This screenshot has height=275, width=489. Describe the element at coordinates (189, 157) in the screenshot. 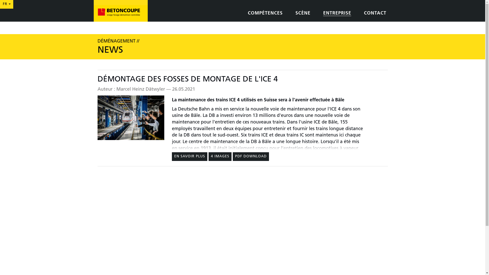

I see `EN SAVOIR PLUS` at that location.